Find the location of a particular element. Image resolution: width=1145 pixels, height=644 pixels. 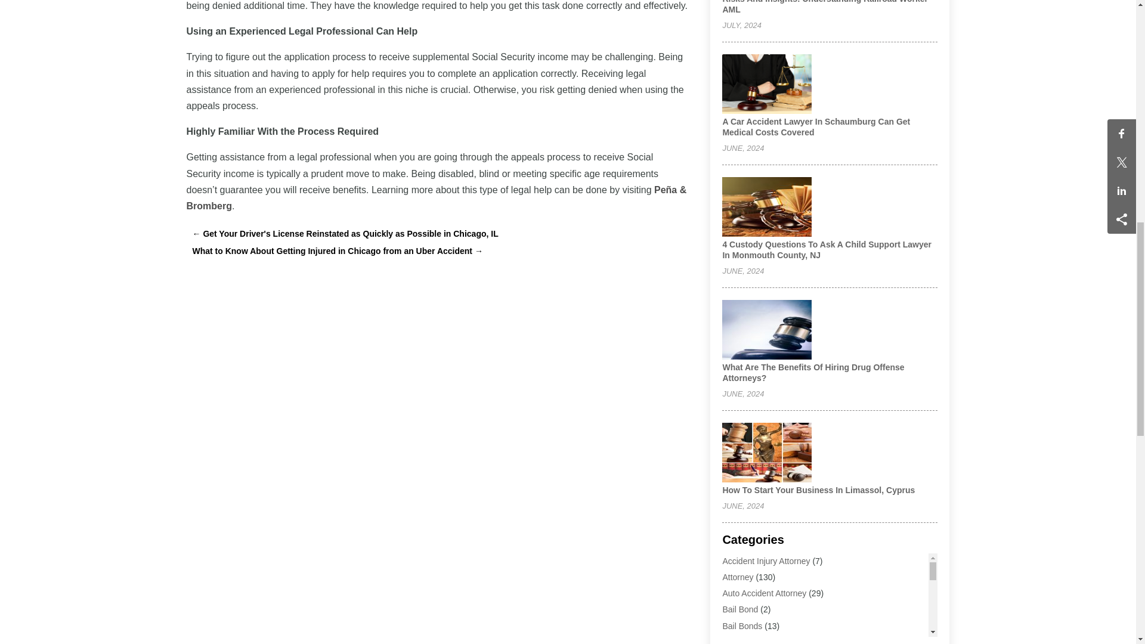

Risks And Insights: Understanding Railroad Worker AML is located at coordinates (825, 7).